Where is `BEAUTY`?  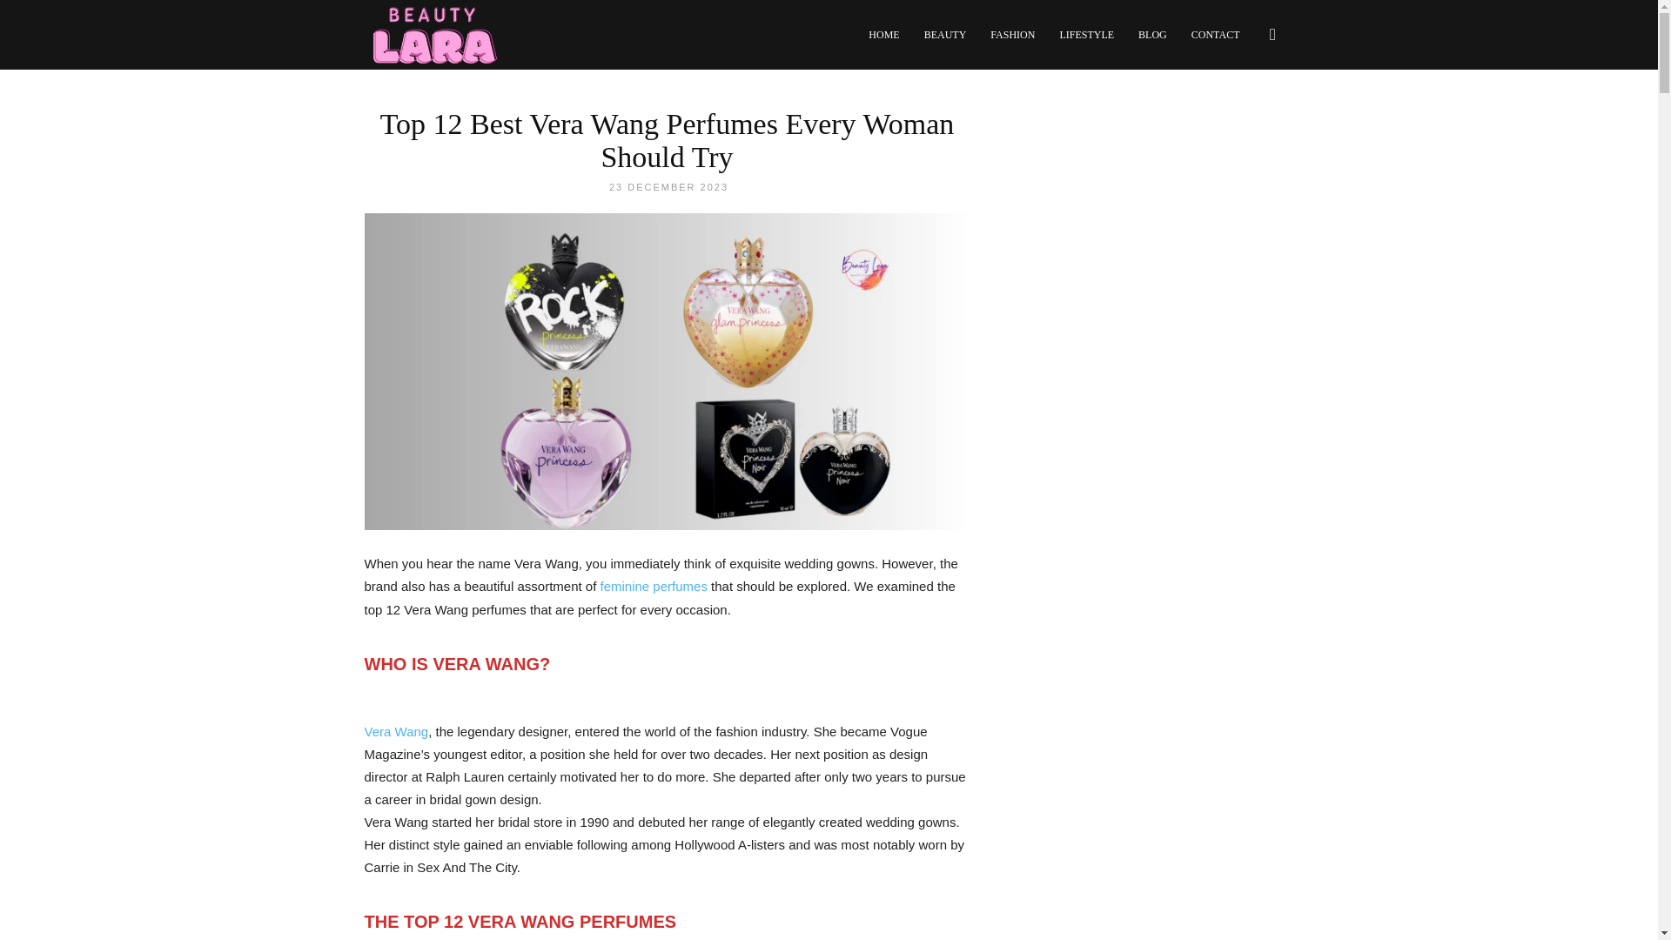 BEAUTY is located at coordinates (945, 35).